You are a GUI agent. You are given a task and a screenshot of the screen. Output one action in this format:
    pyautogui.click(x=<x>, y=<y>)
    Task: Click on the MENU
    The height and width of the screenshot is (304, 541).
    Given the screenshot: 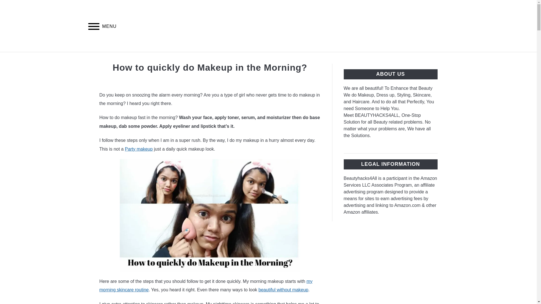 What is the action you would take?
    pyautogui.click(x=94, y=27)
    